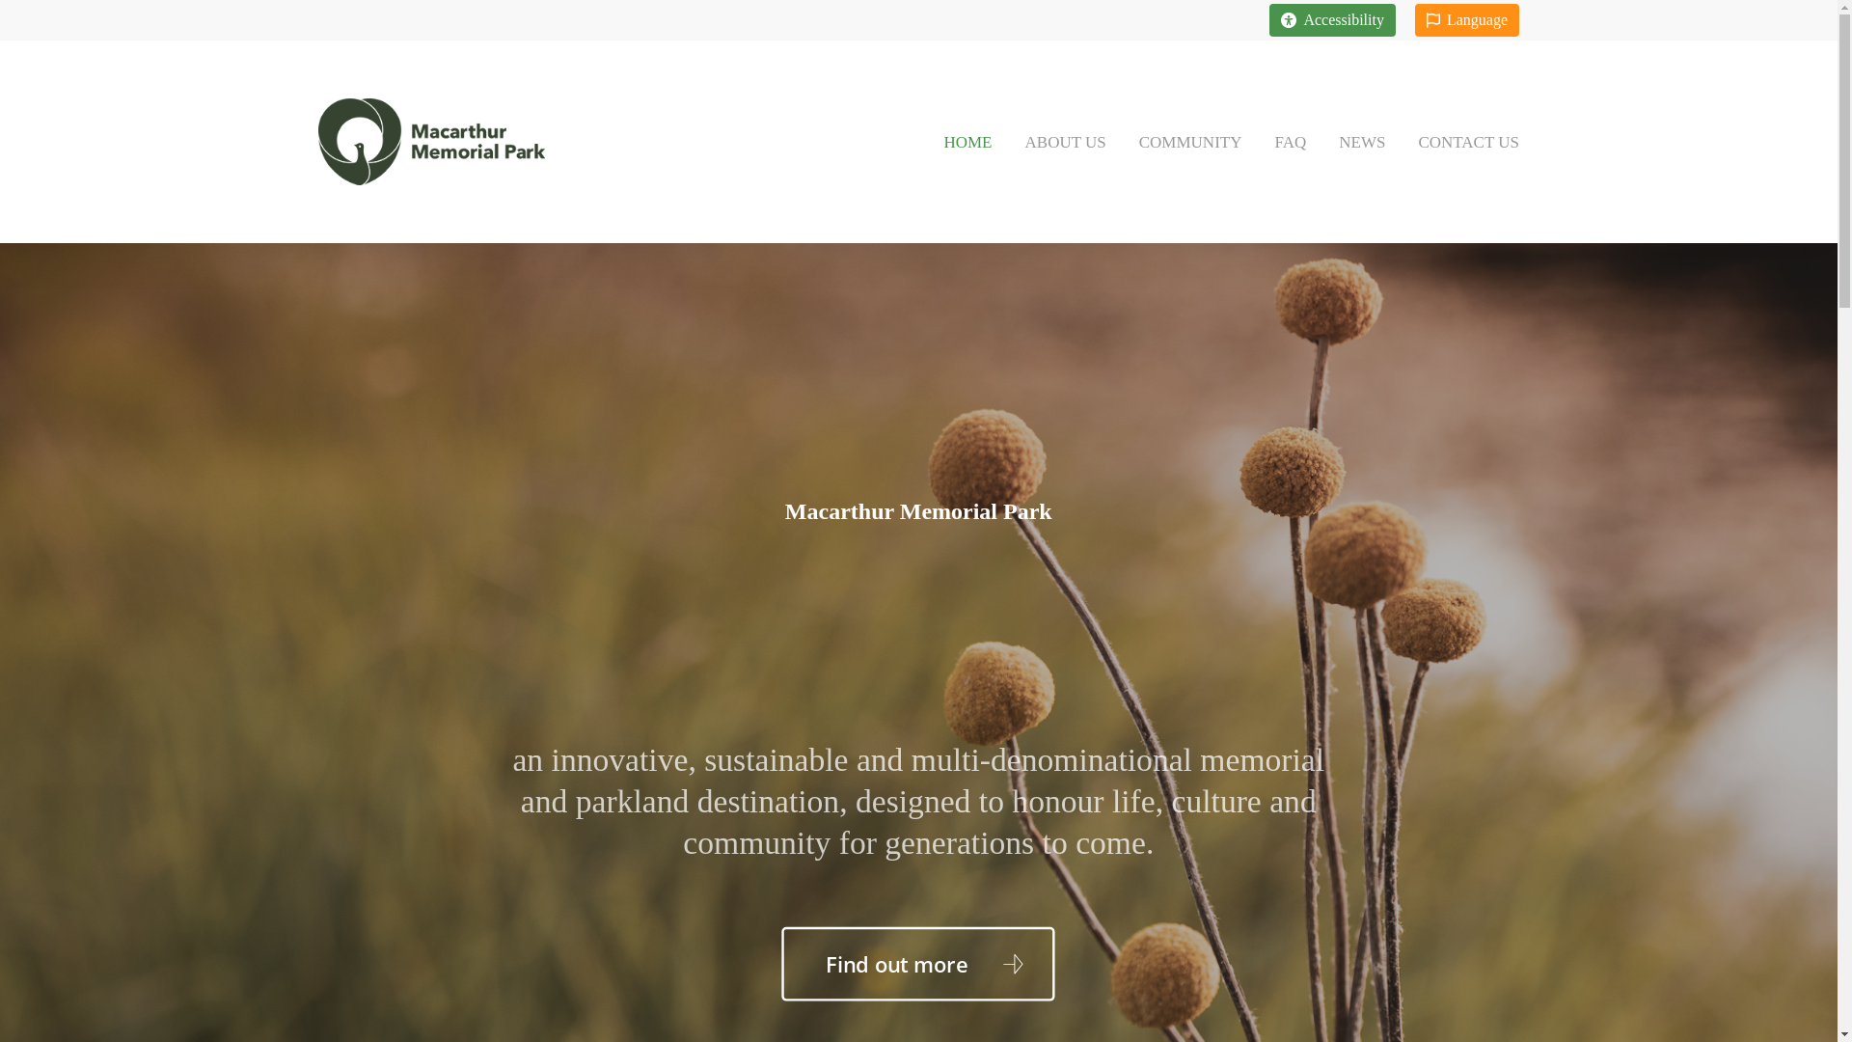  Describe the element at coordinates (1467, 20) in the screenshot. I see `Language` at that location.